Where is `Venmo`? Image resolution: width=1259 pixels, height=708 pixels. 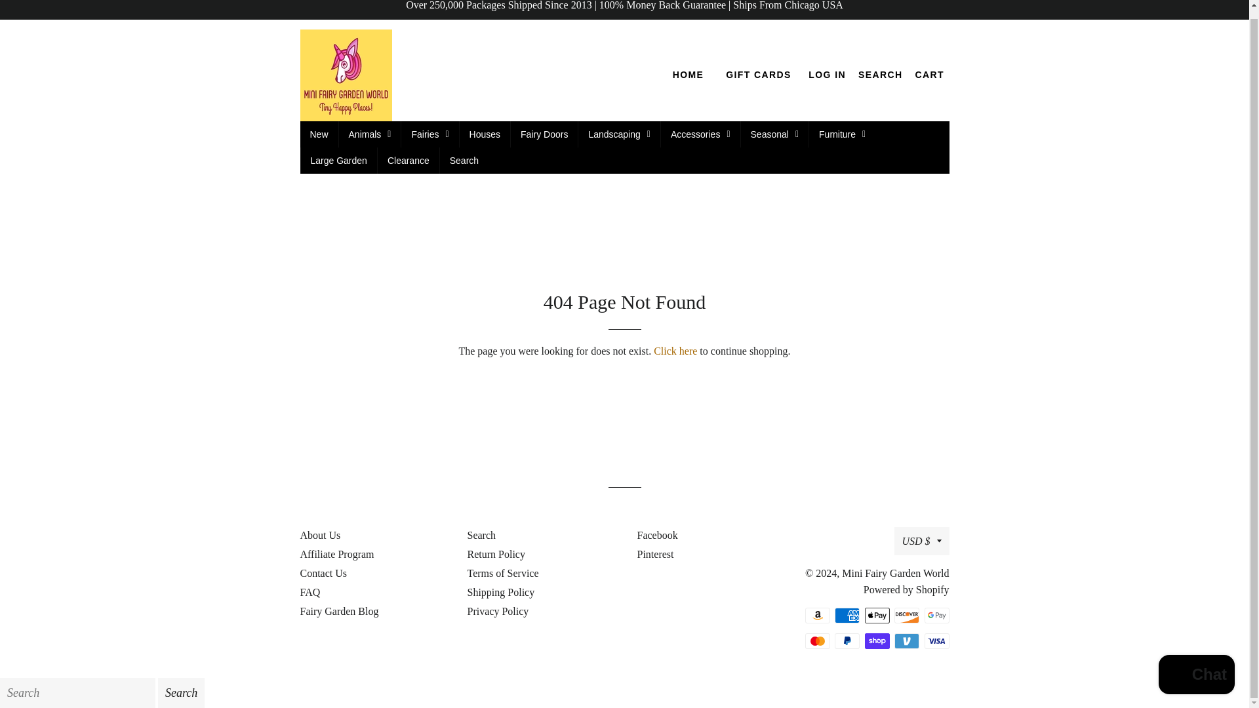
Venmo is located at coordinates (906, 640).